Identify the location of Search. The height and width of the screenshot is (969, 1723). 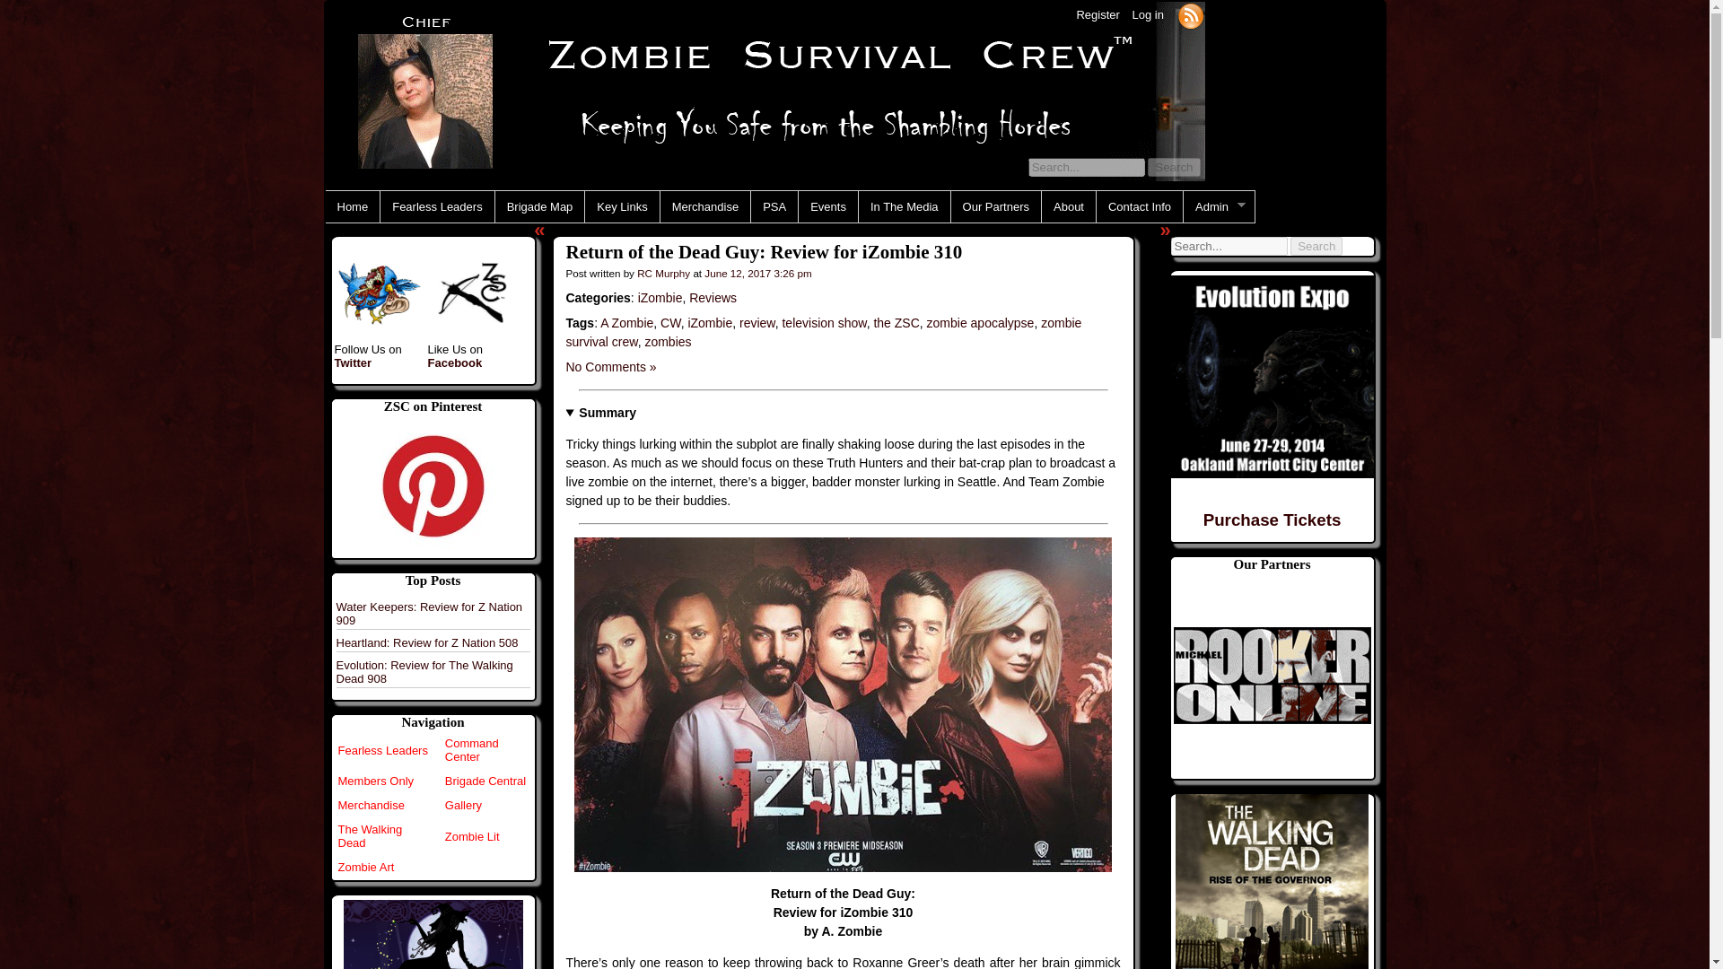
(1173, 167).